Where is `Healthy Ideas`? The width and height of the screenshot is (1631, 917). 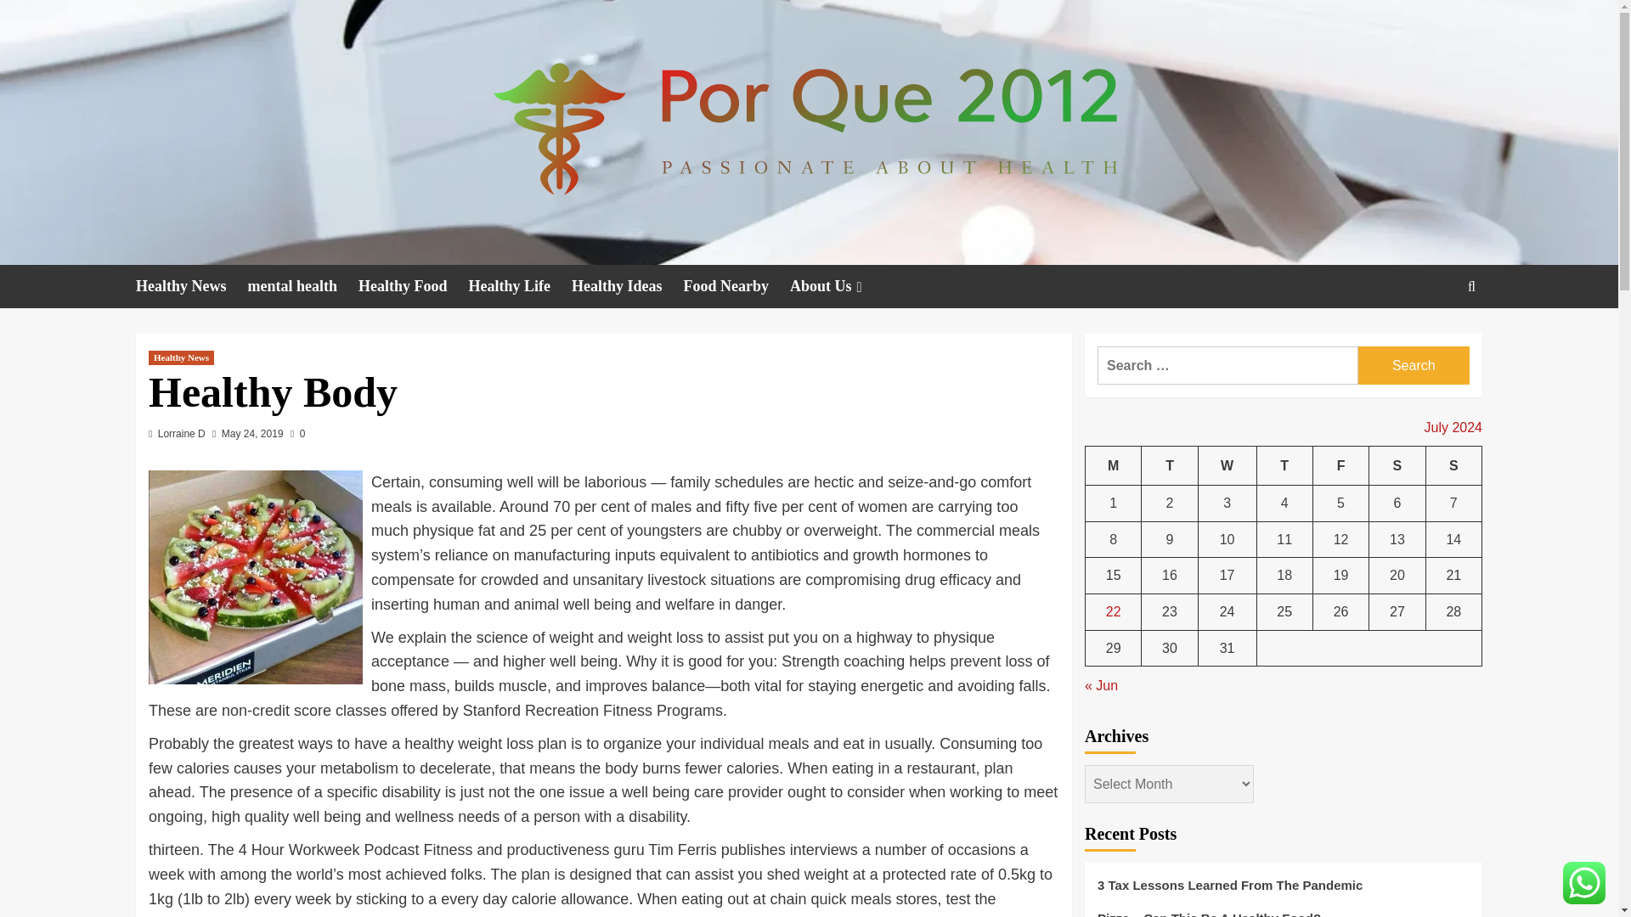 Healthy Ideas is located at coordinates (627, 286).